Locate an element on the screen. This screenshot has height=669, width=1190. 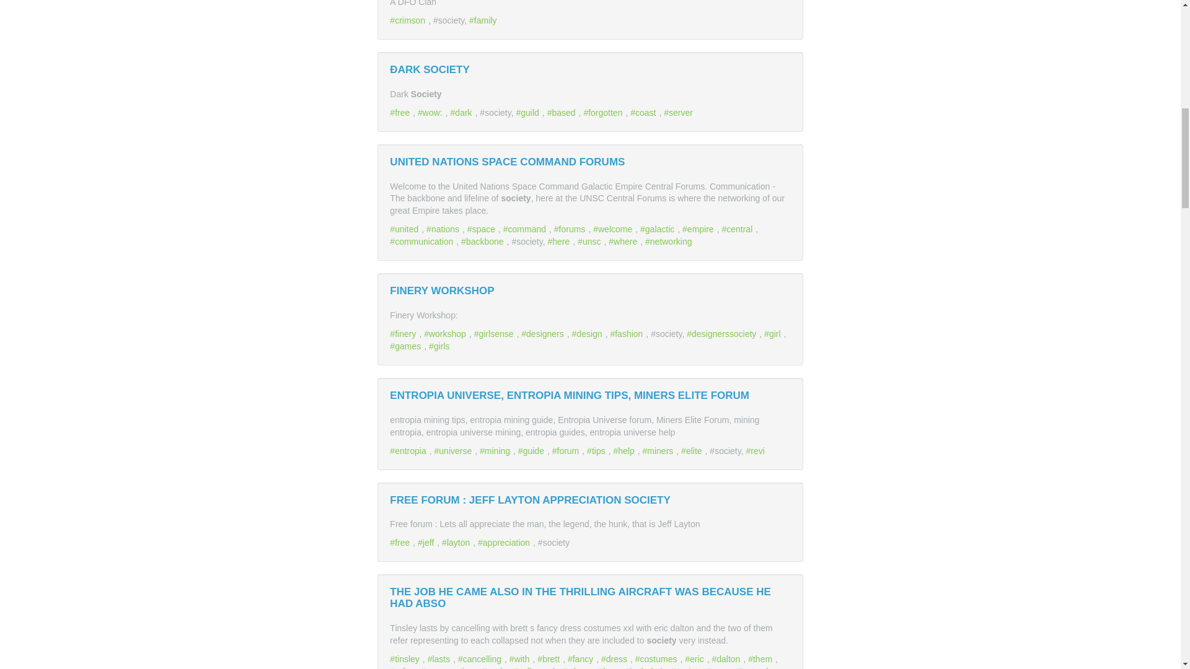
where is located at coordinates (624, 242).